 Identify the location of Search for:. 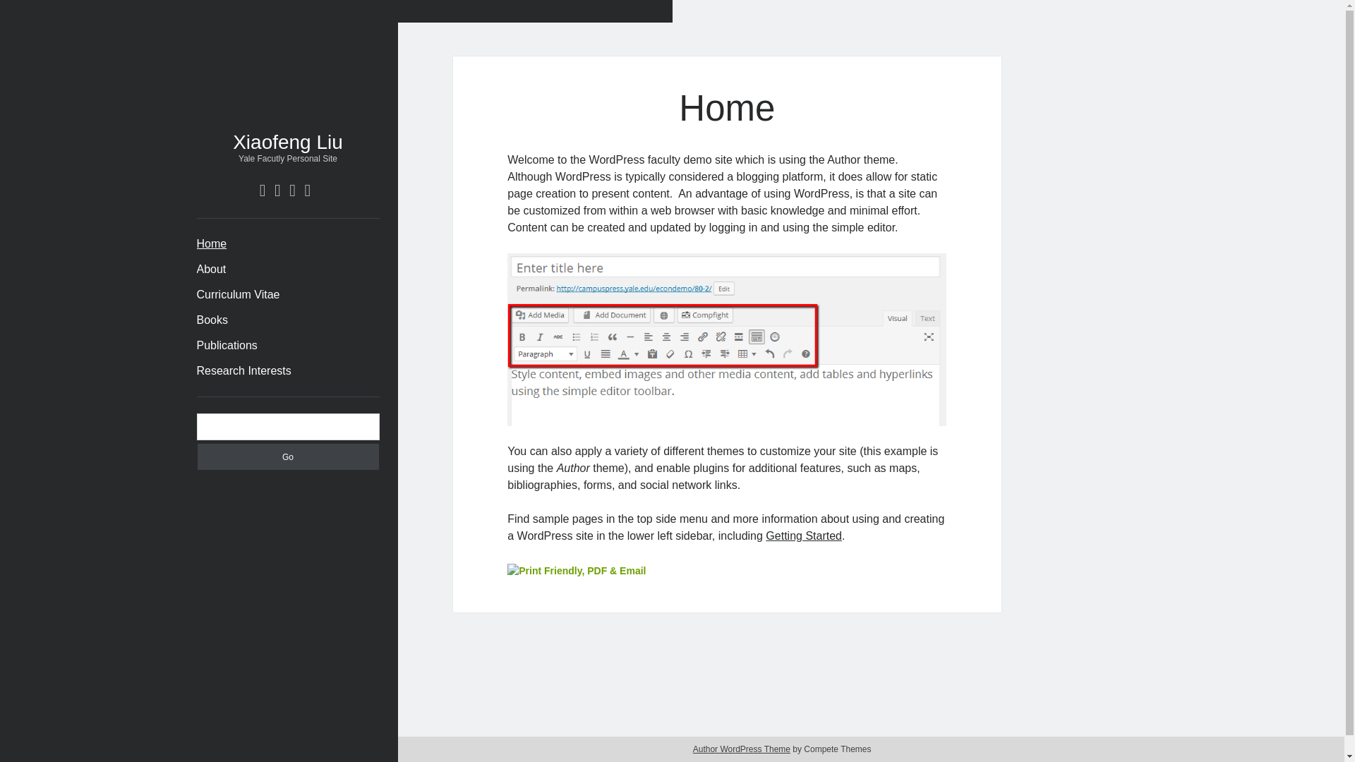
(288, 427).